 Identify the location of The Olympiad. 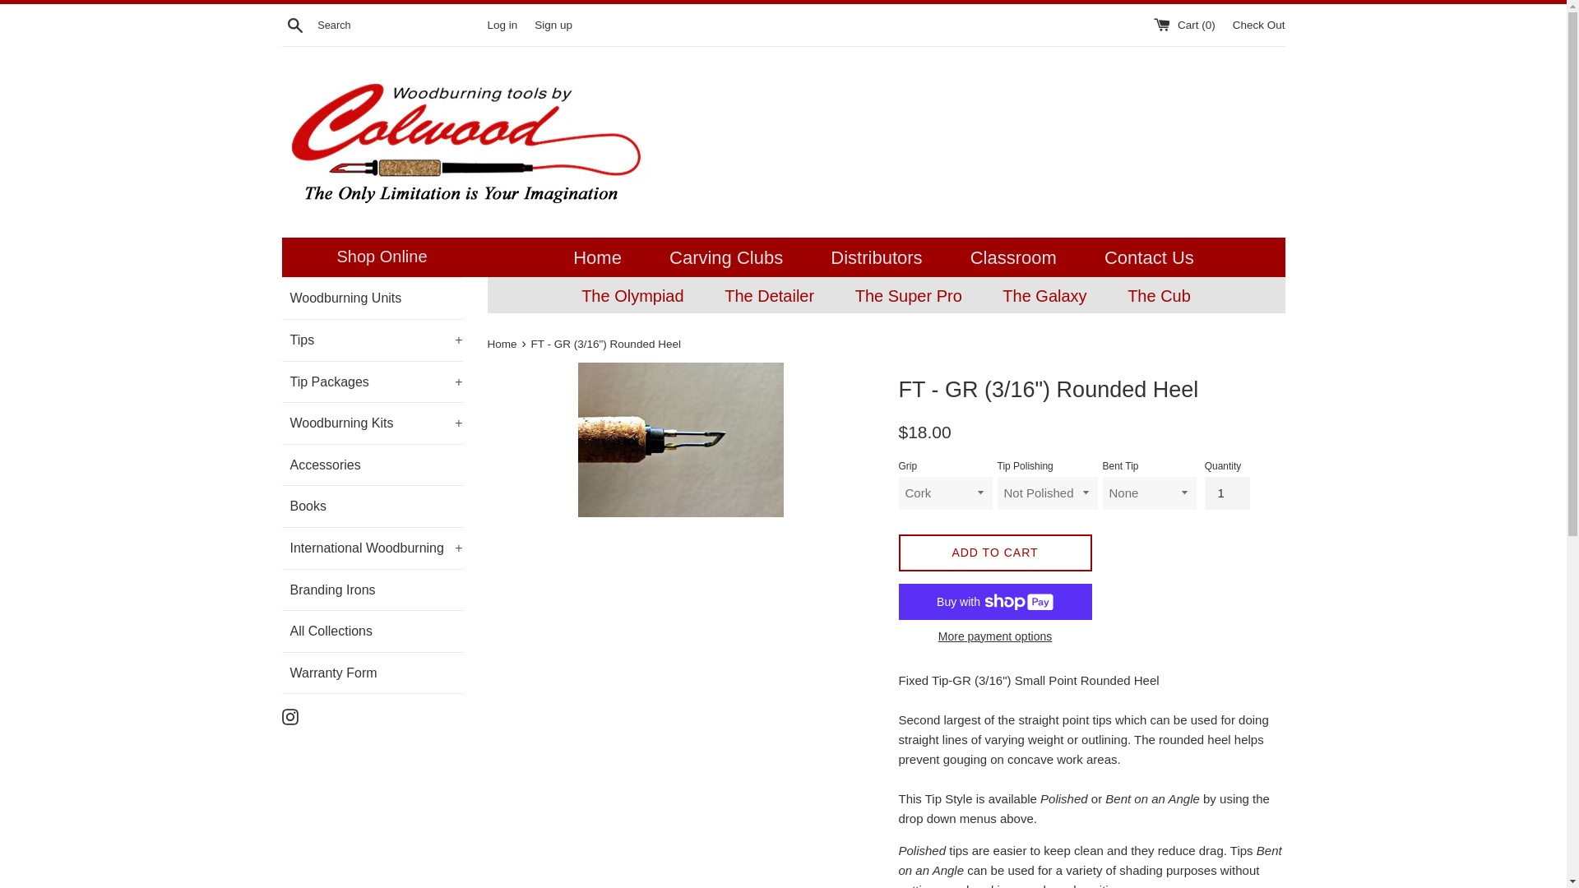
(633, 296).